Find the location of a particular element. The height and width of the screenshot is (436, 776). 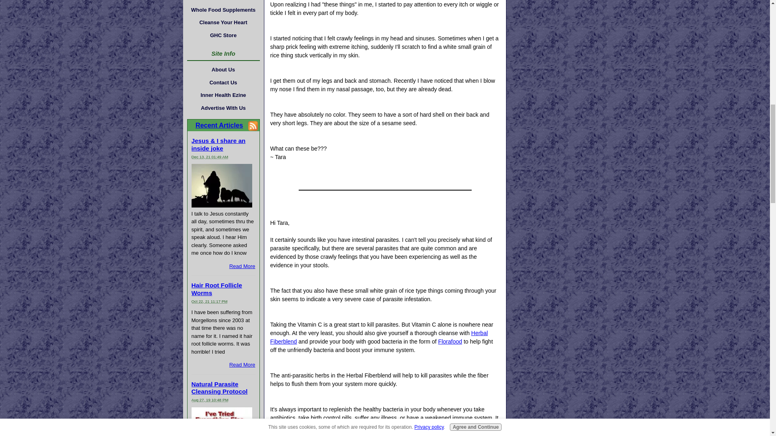

Florafood is located at coordinates (450, 342).